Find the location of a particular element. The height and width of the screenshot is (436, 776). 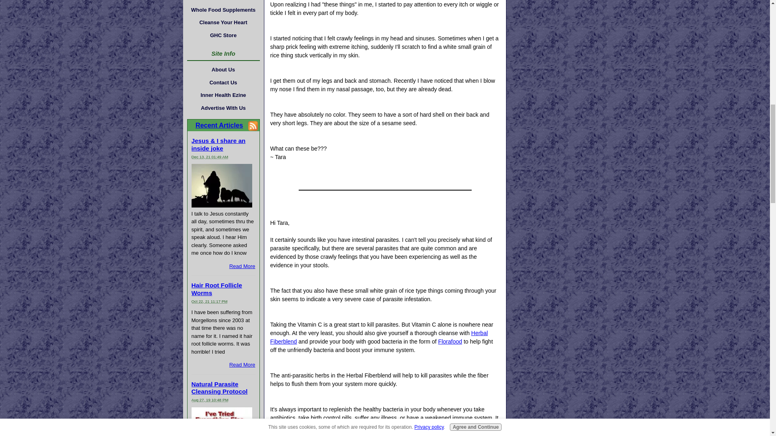

Florafood is located at coordinates (450, 342).